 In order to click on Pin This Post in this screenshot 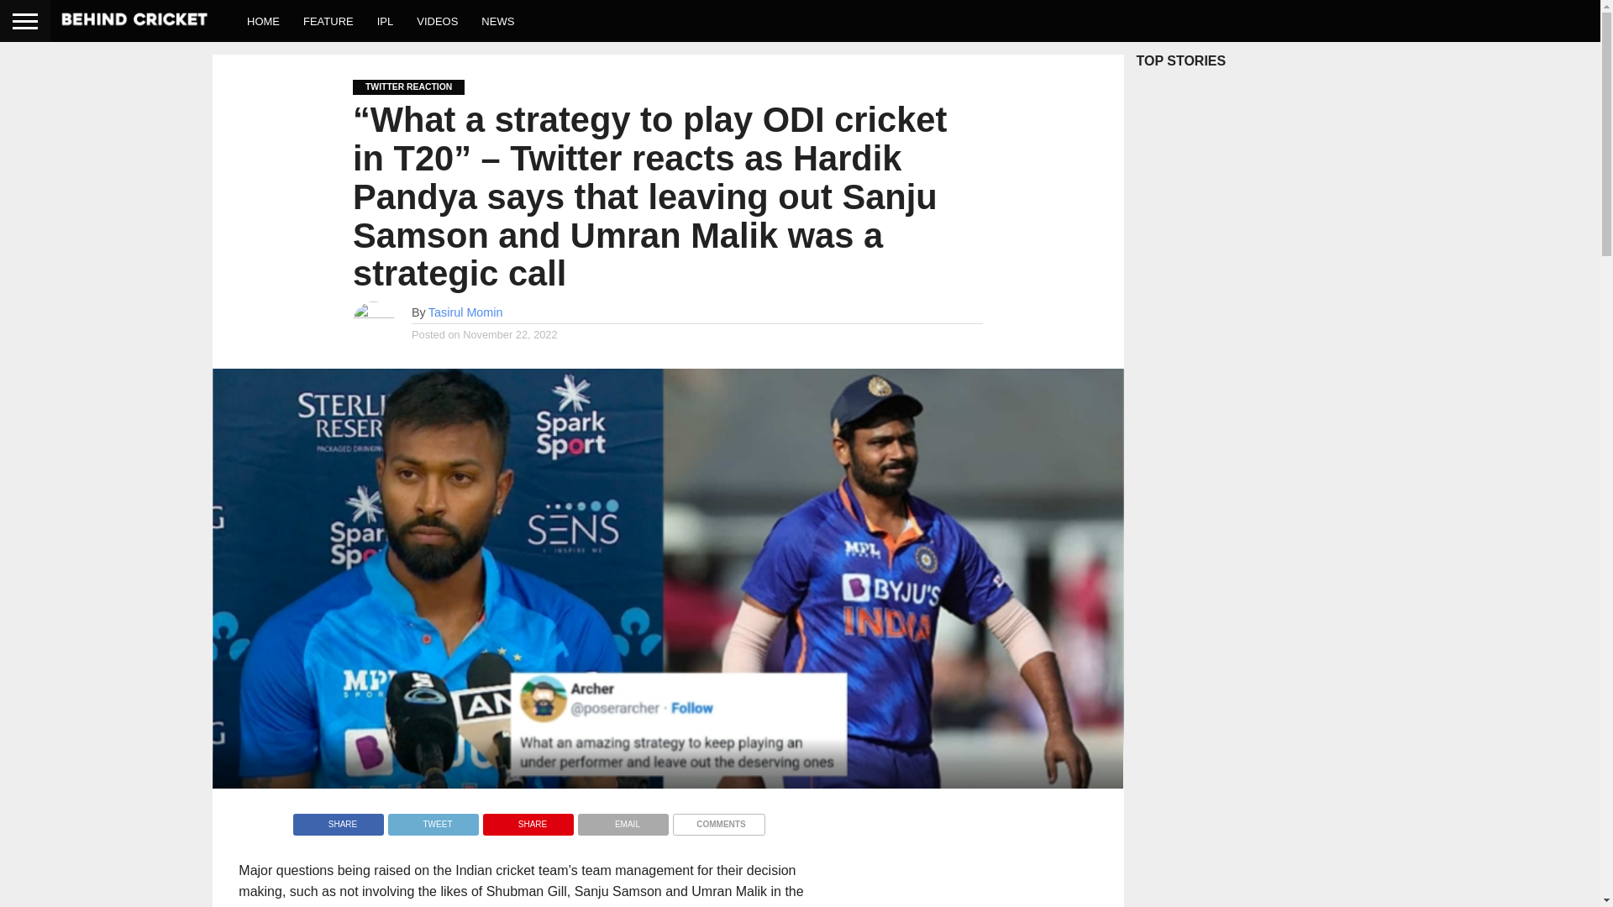, I will do `click(528, 820)`.